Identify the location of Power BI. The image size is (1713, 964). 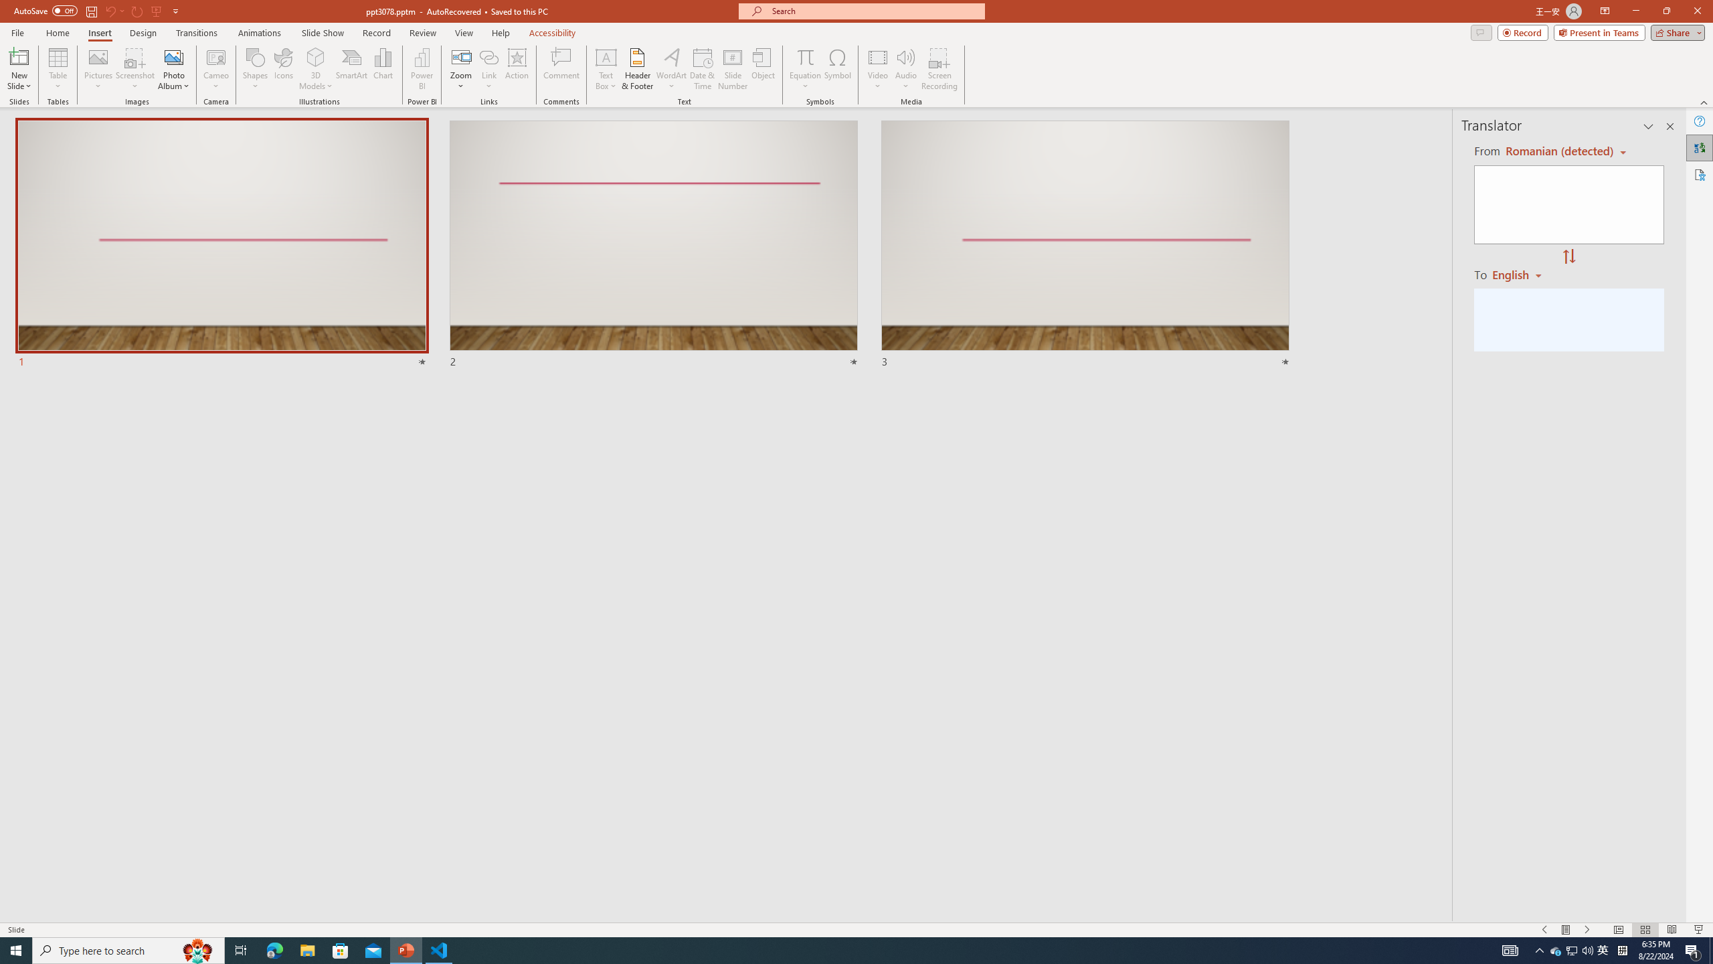
(422, 69).